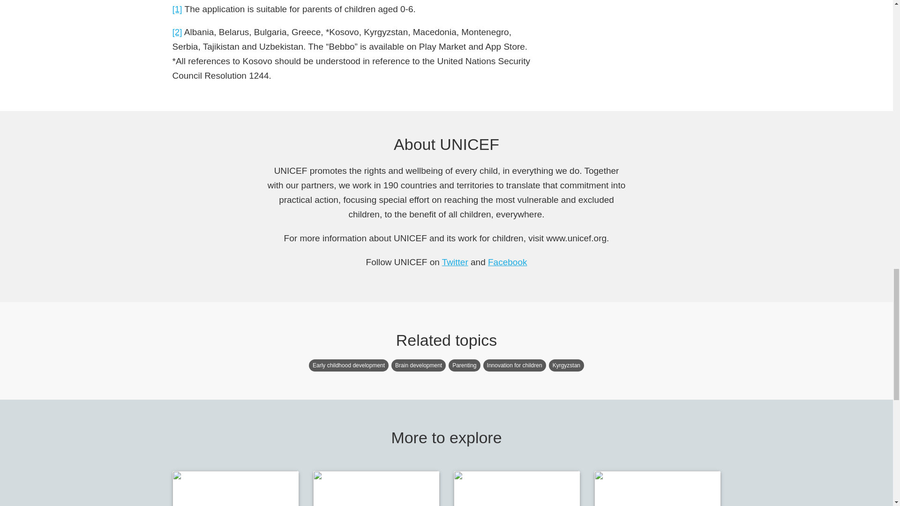  I want to click on Facebook, so click(507, 262).